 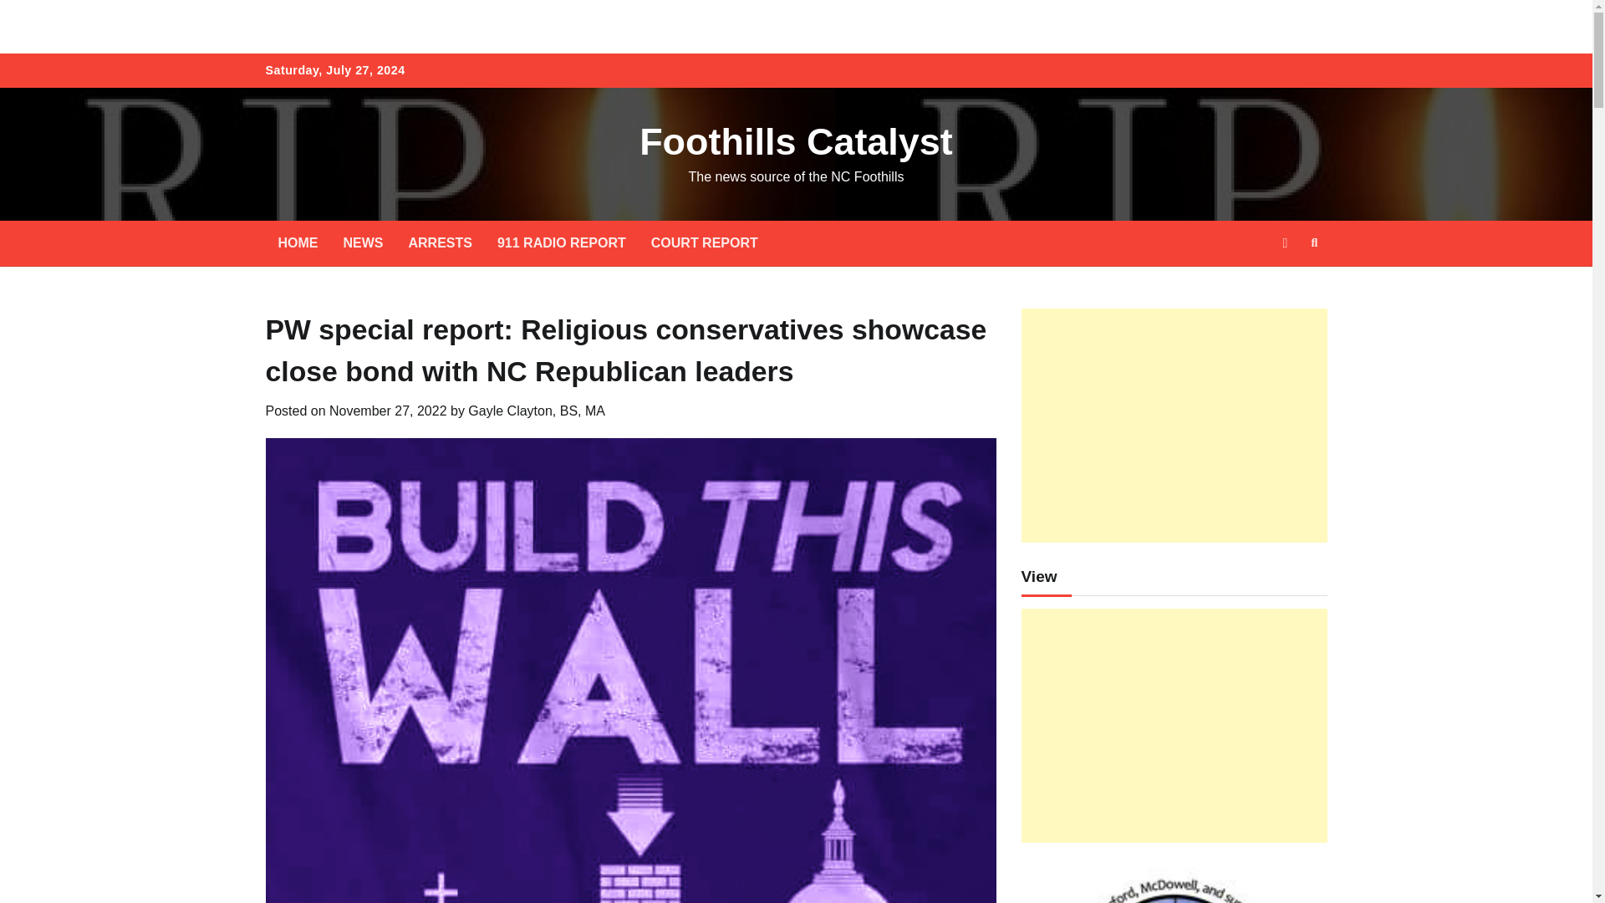 I want to click on Search, so click(x=1314, y=242).